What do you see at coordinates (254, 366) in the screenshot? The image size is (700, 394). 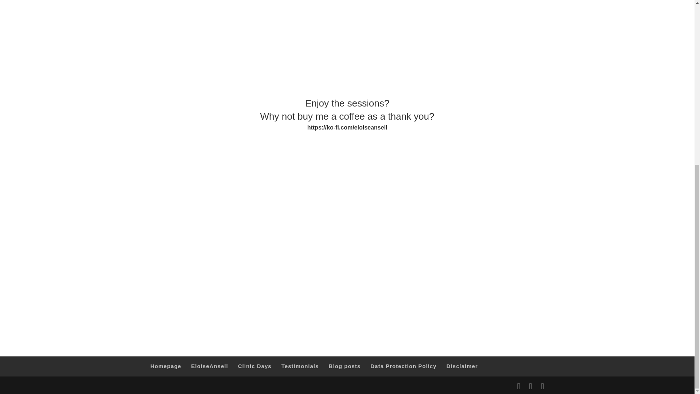 I see `Clinic Days` at bounding box center [254, 366].